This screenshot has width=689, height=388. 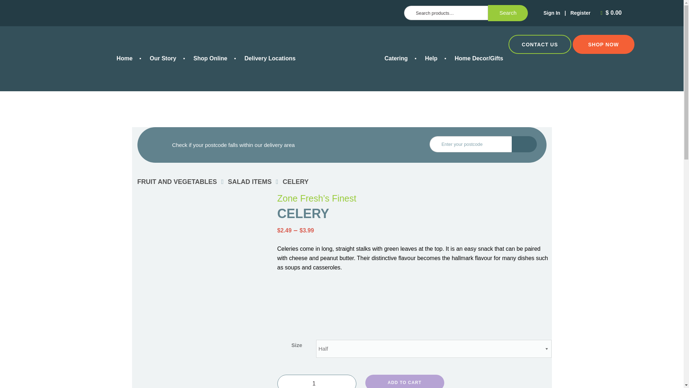 What do you see at coordinates (269, 58) in the screenshot?
I see `Delivery Locations` at bounding box center [269, 58].